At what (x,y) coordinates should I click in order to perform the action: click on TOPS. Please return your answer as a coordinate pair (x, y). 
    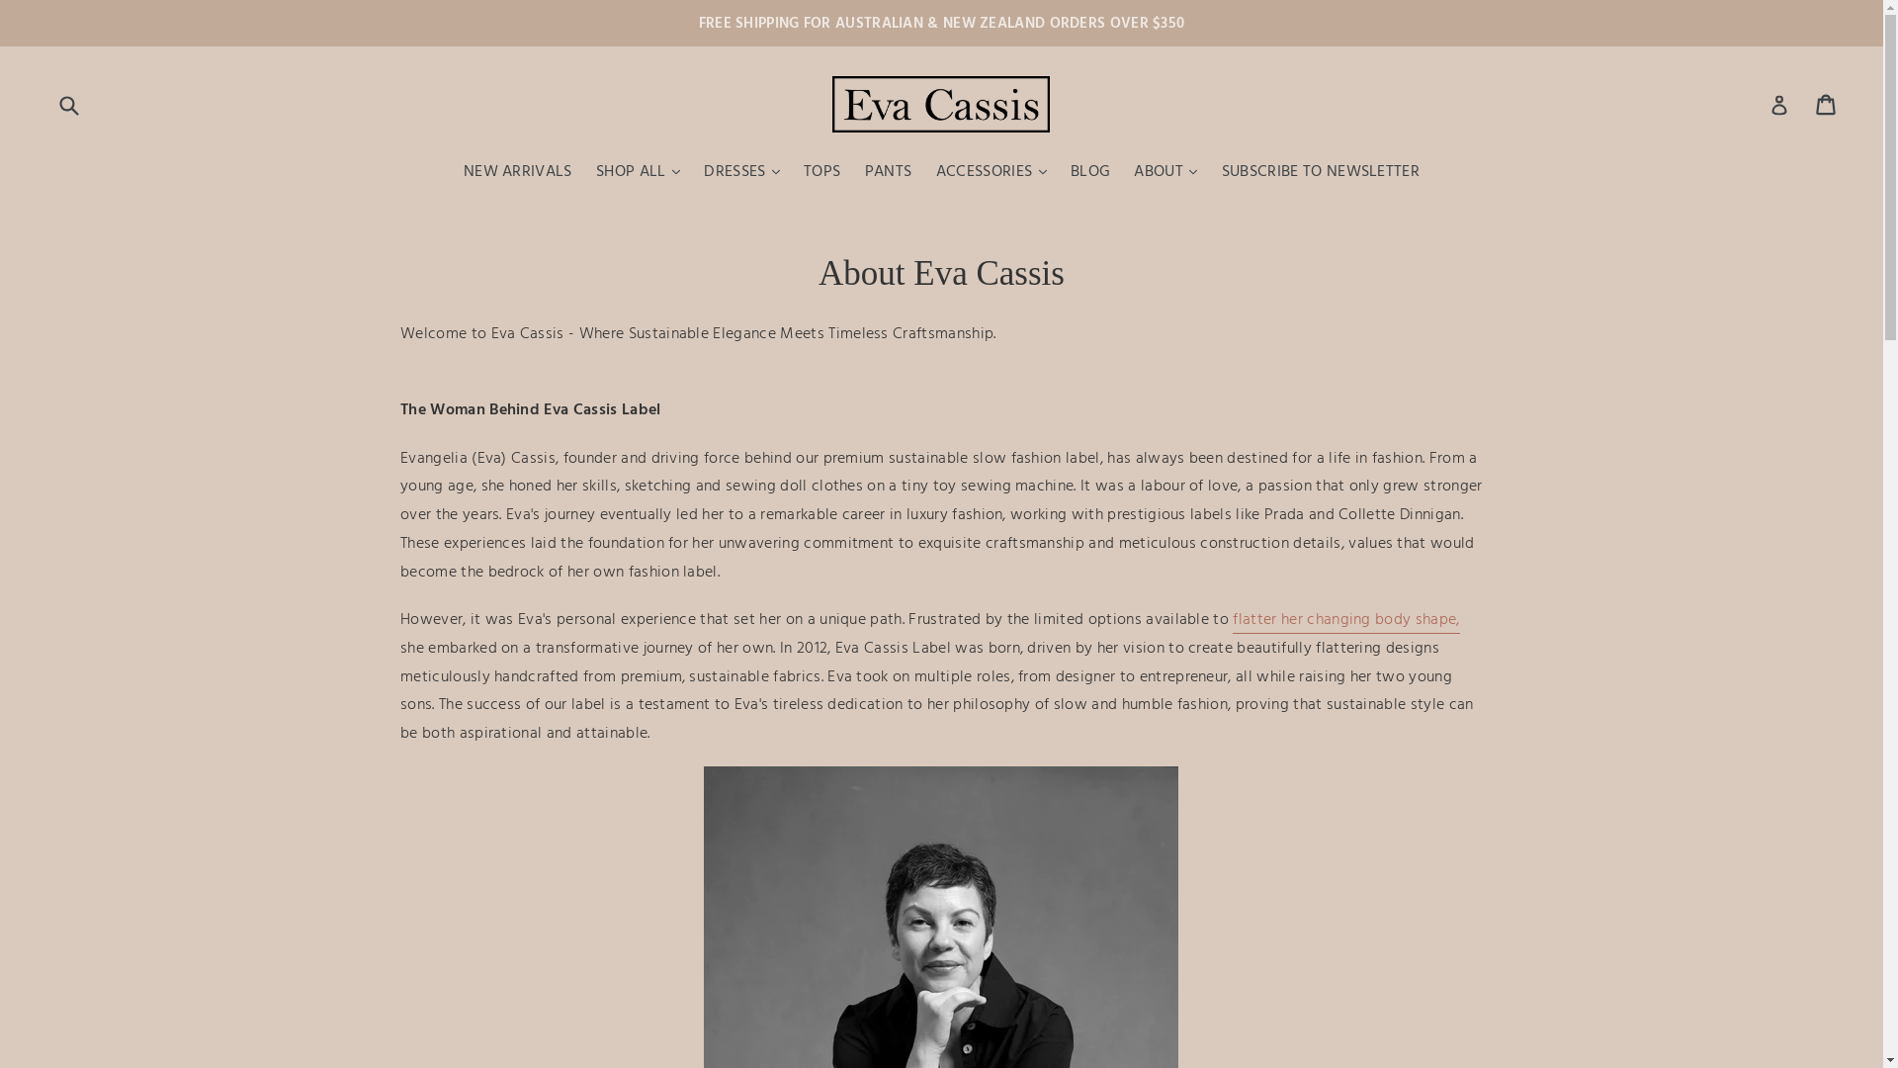
    Looking at the image, I should click on (822, 173).